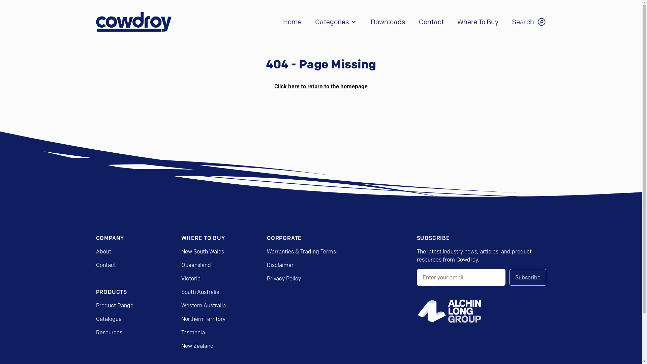 The width and height of the screenshot is (647, 364). I want to click on Where To Buy, so click(477, 22).